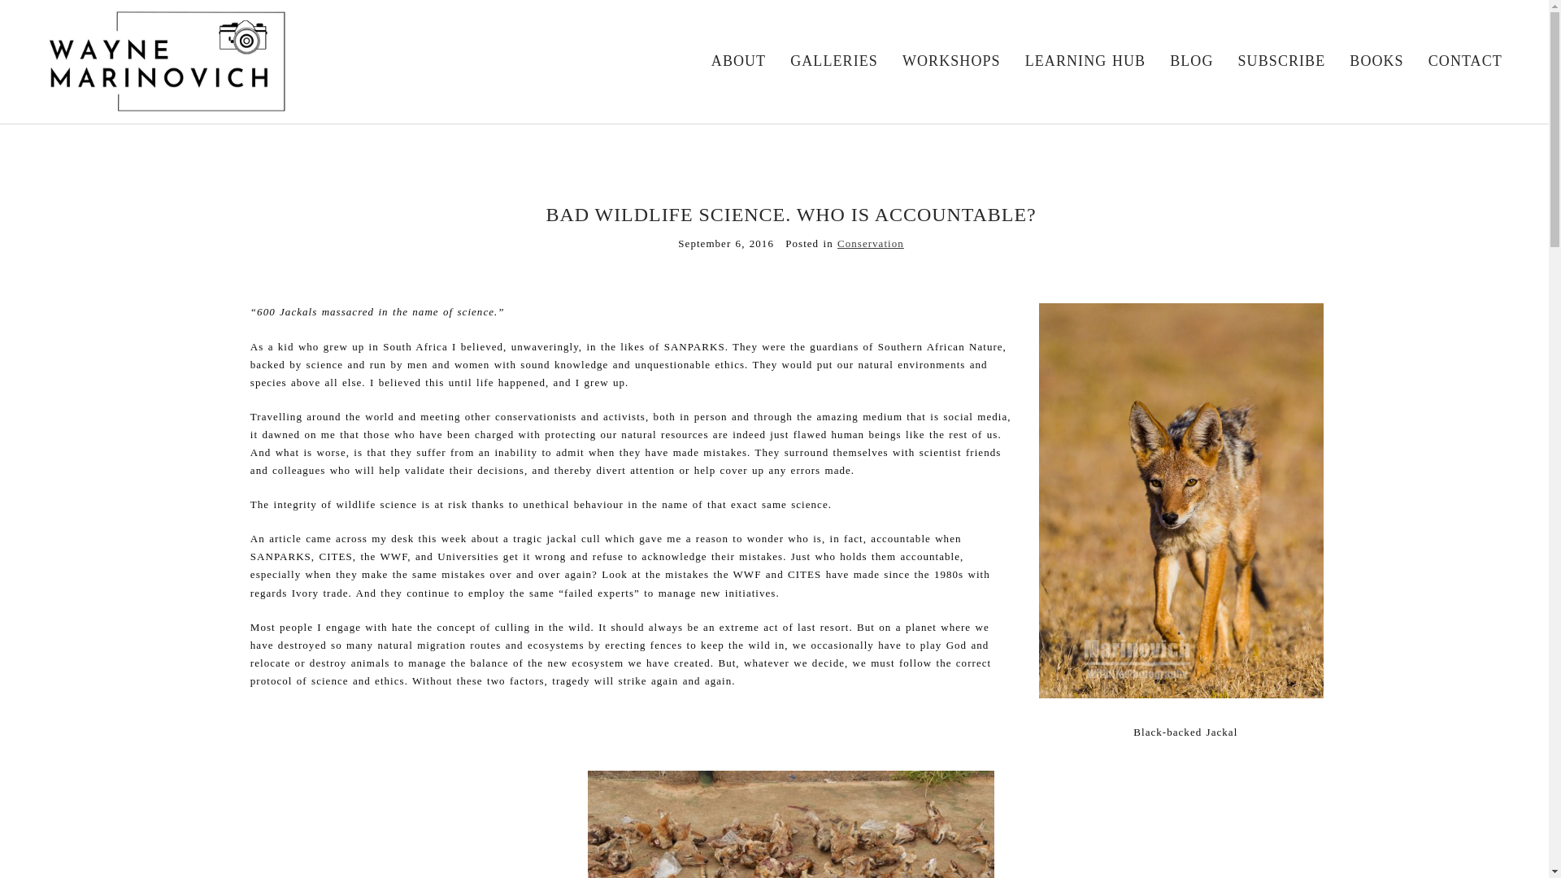  Describe the element at coordinates (1085, 60) in the screenshot. I see `LEARNING HUB` at that location.